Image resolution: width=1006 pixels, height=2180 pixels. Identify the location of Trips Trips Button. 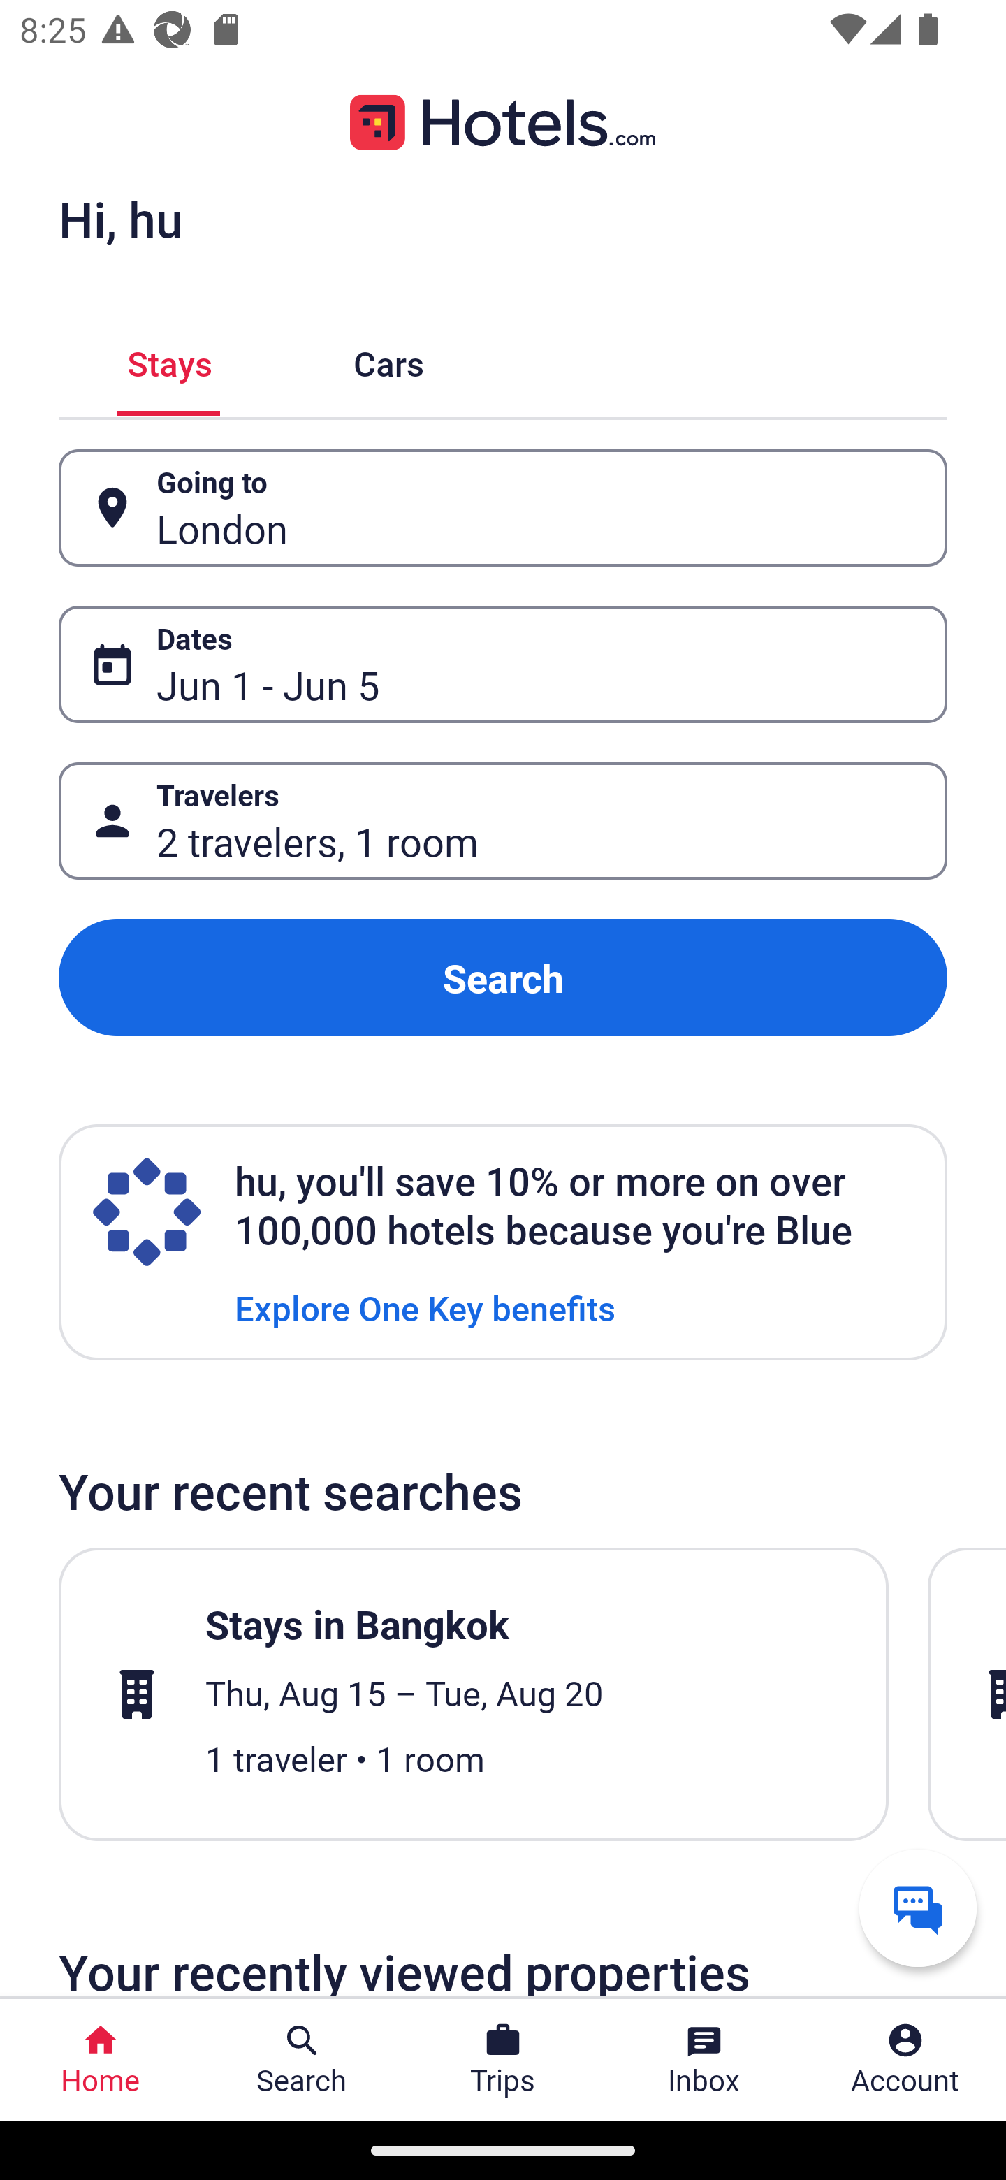
(503, 2060).